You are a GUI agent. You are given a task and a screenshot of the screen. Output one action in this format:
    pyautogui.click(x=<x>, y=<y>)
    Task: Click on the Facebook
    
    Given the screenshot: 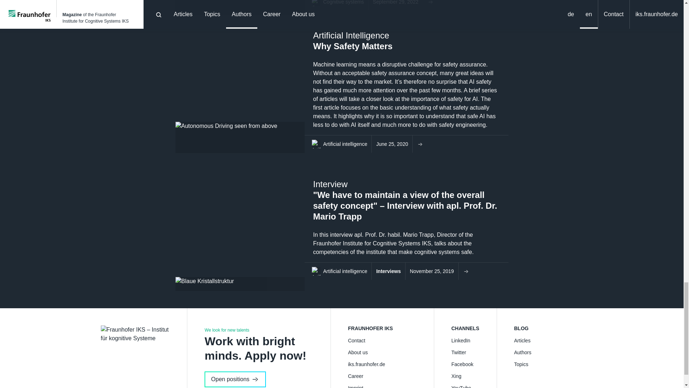 What is the action you would take?
    pyautogui.click(x=465, y=364)
    